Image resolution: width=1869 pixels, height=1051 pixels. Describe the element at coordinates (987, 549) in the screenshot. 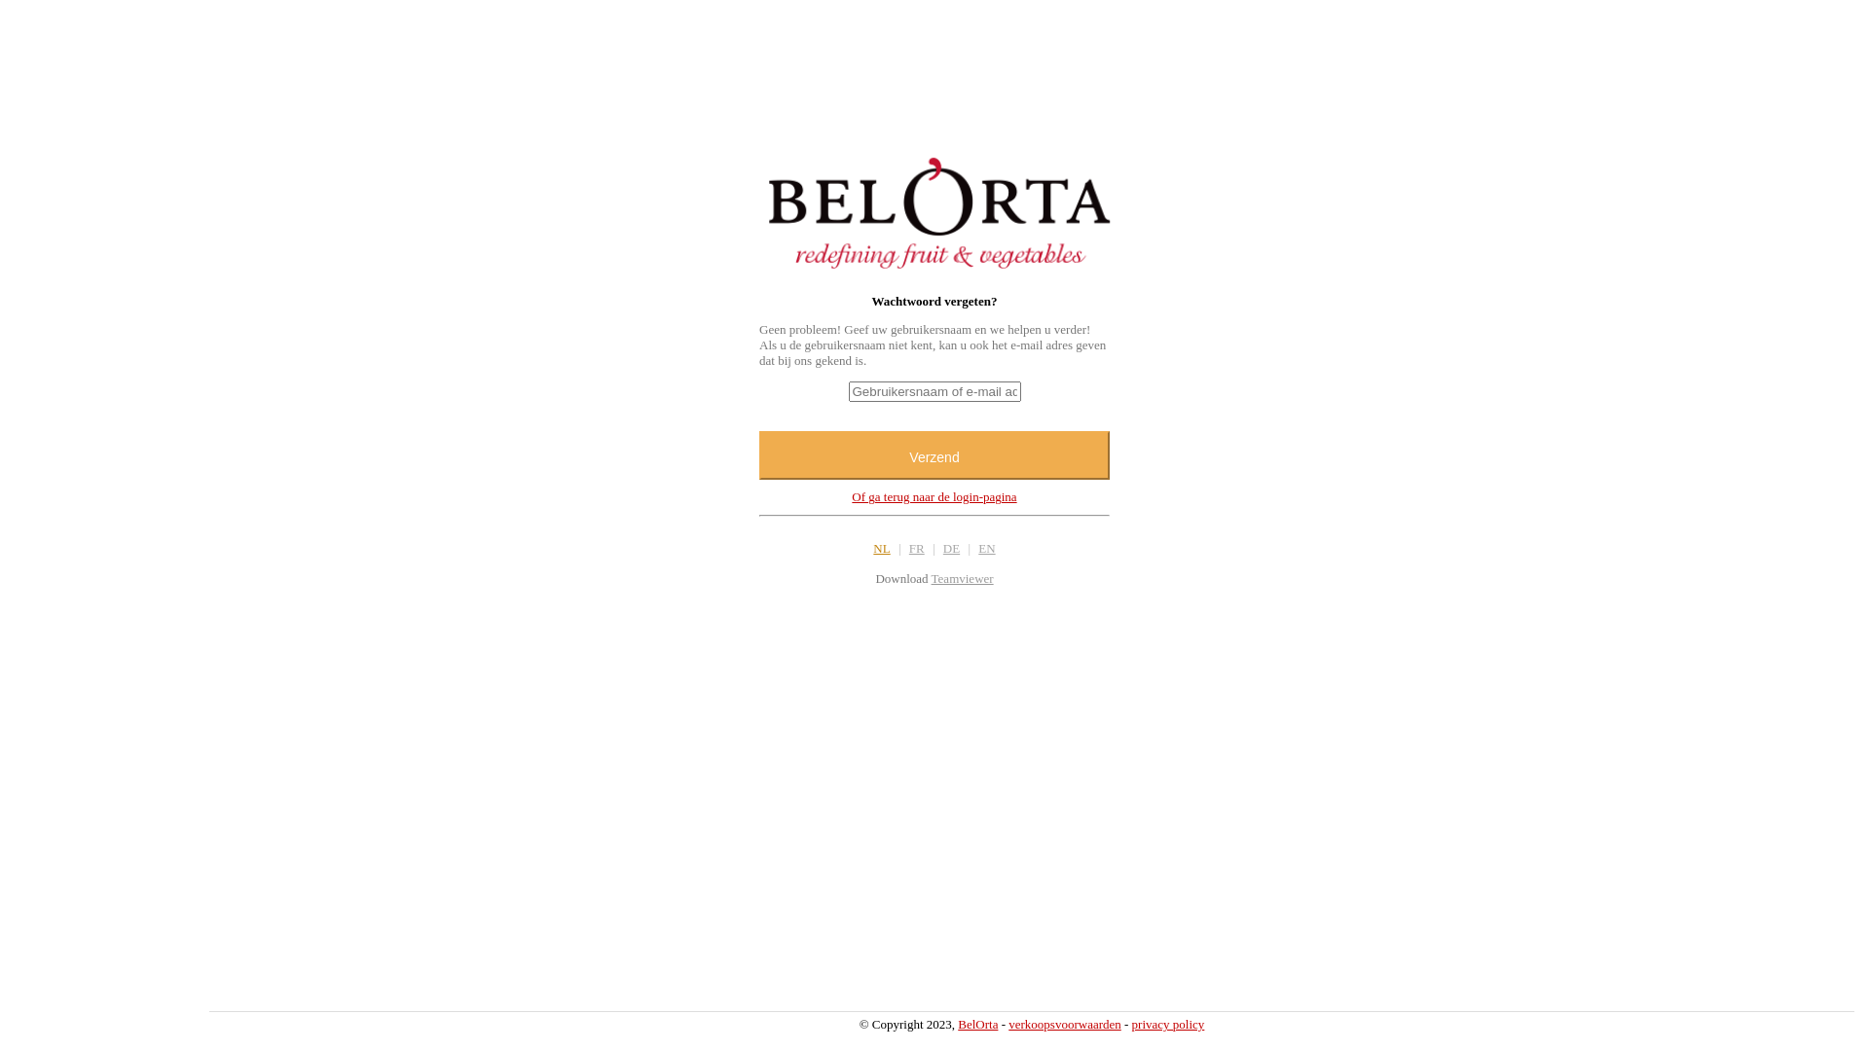

I see `EN` at that location.